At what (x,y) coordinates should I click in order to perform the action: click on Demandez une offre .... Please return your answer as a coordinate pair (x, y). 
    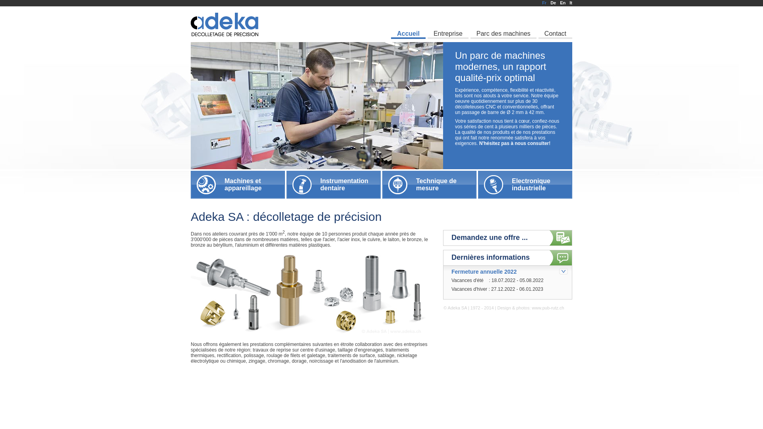
    Looking at the image, I should click on (508, 236).